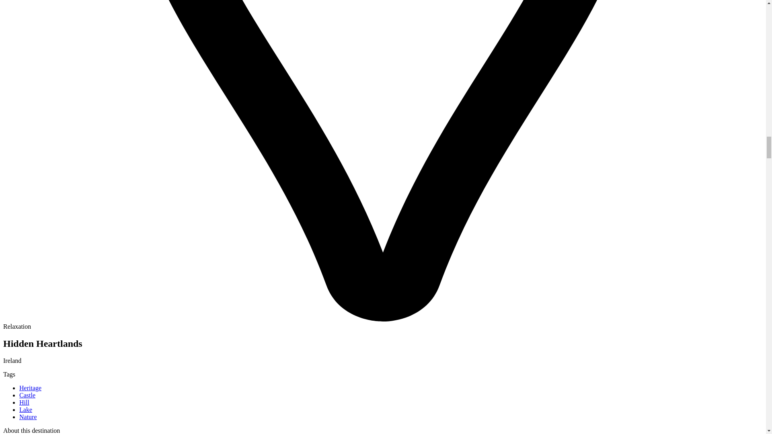 The image size is (772, 434). Describe the element at coordinates (26, 409) in the screenshot. I see `Lake` at that location.